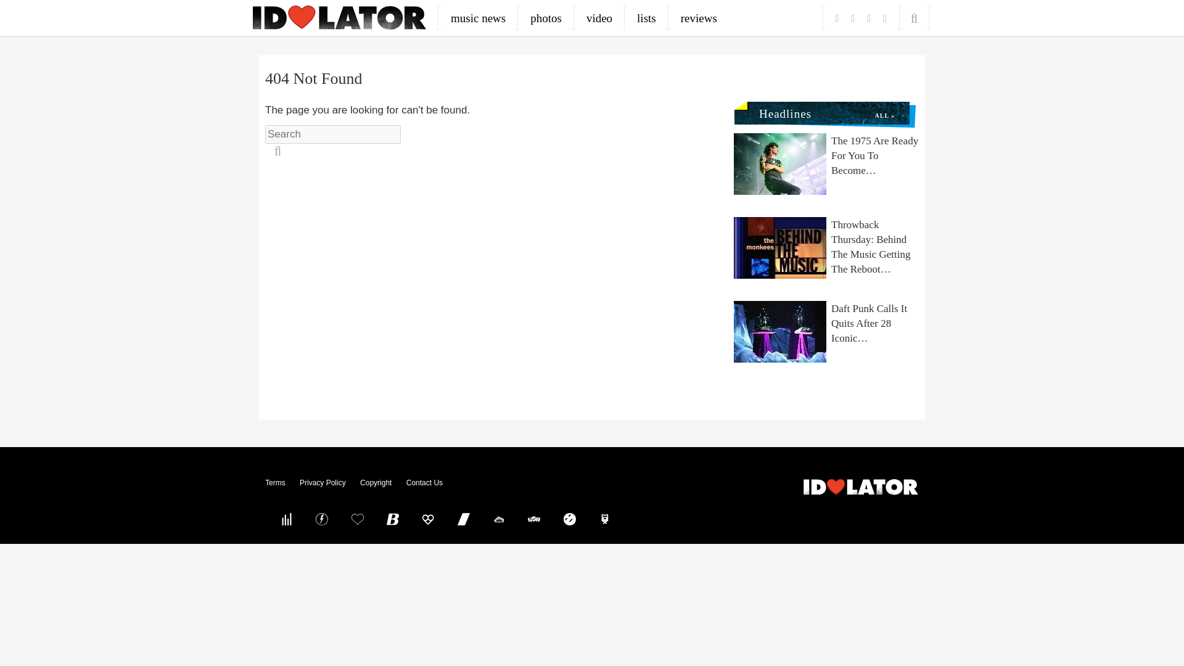 Image resolution: width=1184 pixels, height=666 pixels. Describe the element at coordinates (286, 519) in the screenshot. I see `Pure Volume` at that location.